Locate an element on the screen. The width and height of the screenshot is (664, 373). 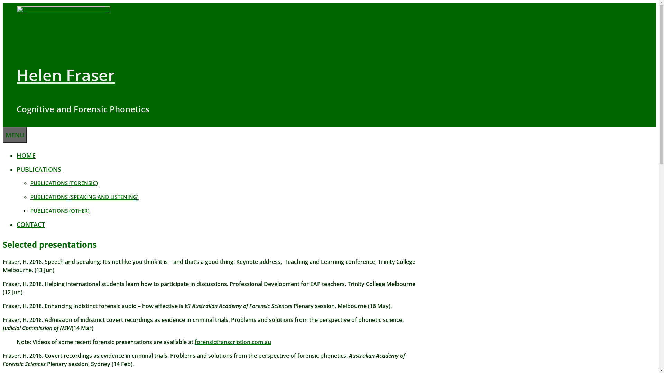
forensictranscription.com.au is located at coordinates (233, 342).